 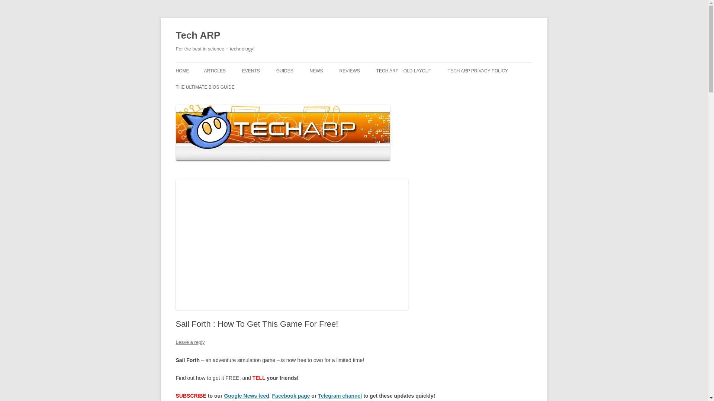 I want to click on NEWS, so click(x=316, y=71).